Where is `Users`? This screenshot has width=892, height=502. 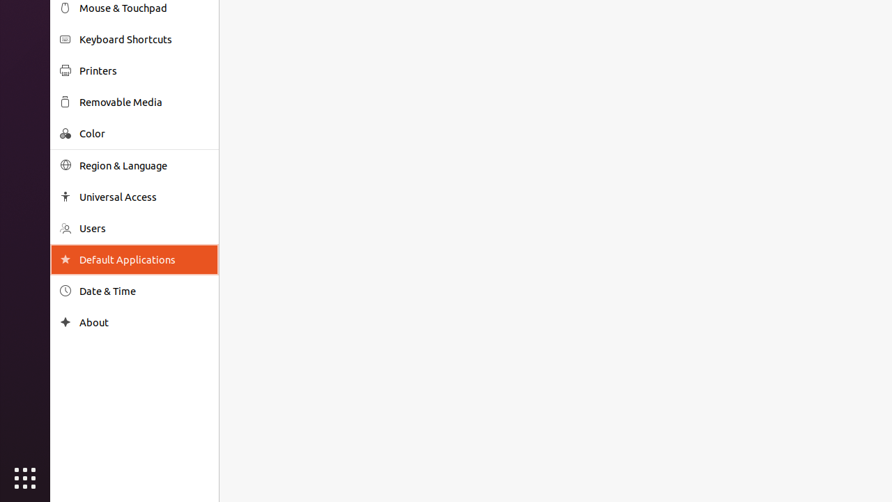 Users is located at coordinates (144, 229).